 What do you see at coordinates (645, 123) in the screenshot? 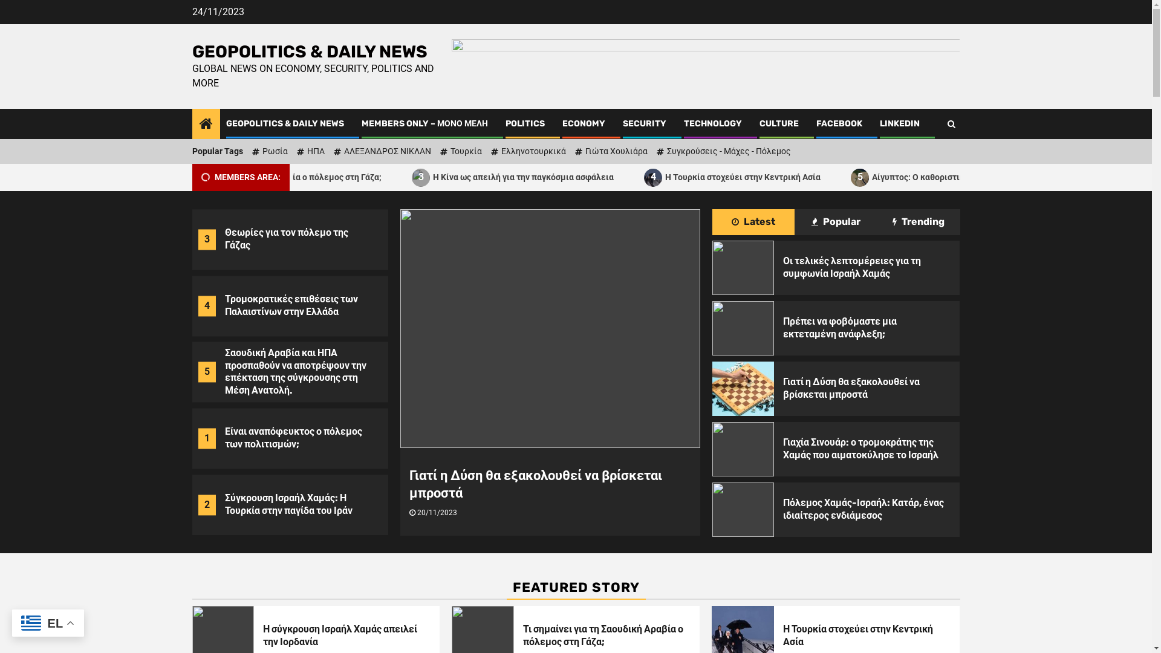
I see `SECURITY` at bounding box center [645, 123].